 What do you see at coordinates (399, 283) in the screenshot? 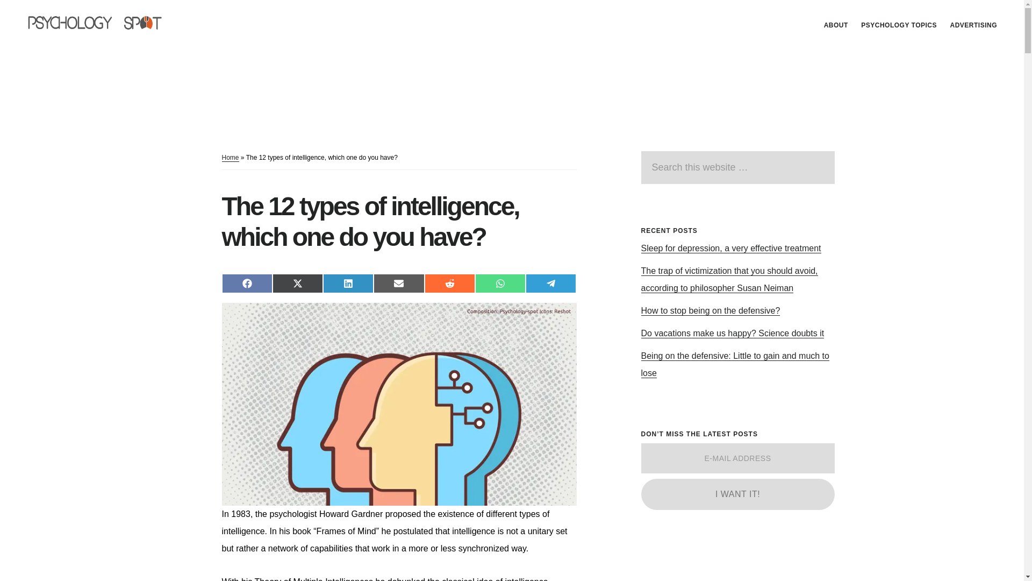
I see `SHARE ON EMAIL` at bounding box center [399, 283].